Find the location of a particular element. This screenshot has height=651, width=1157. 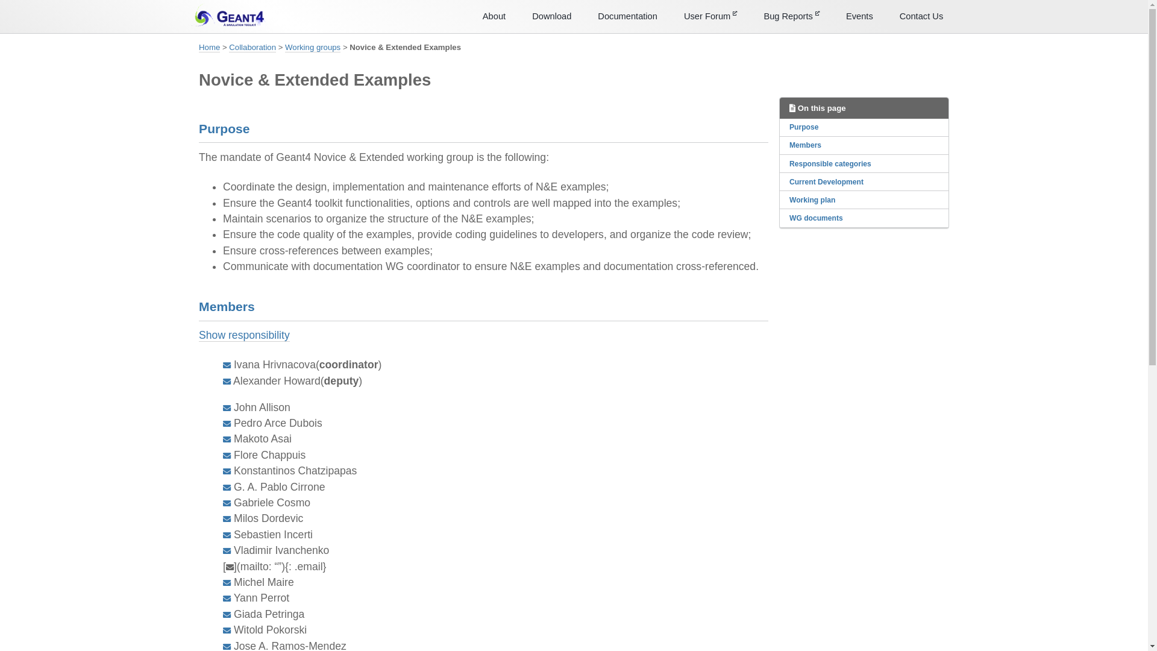

Working plan is located at coordinates (864, 200).